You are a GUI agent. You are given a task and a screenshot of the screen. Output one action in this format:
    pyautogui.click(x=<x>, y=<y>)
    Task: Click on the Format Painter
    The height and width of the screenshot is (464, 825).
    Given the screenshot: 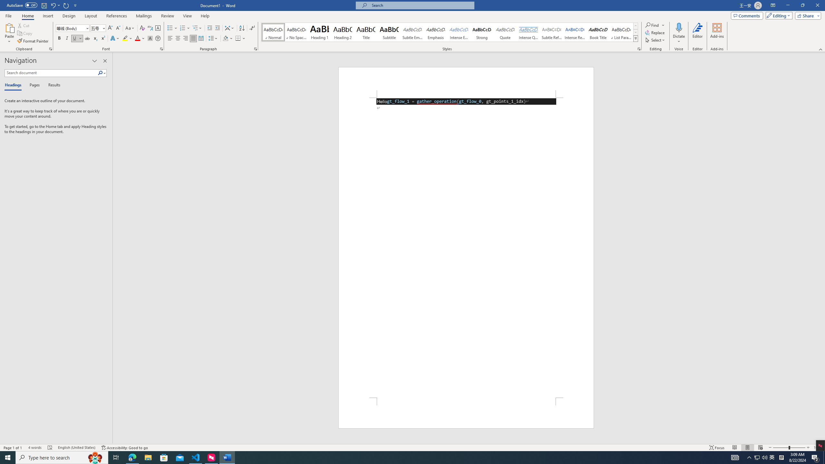 What is the action you would take?
    pyautogui.click(x=34, y=41)
    